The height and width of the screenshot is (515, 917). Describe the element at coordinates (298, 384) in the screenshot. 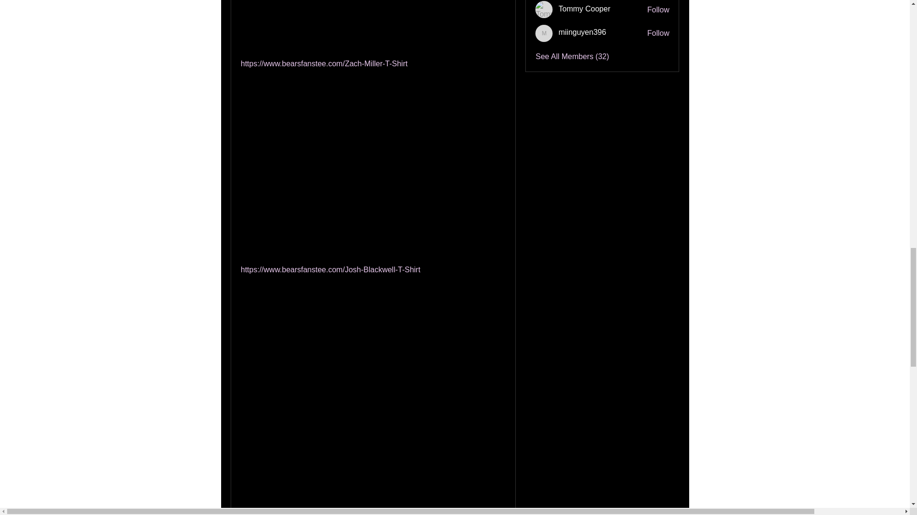

I see `Munich.NFL` at that location.